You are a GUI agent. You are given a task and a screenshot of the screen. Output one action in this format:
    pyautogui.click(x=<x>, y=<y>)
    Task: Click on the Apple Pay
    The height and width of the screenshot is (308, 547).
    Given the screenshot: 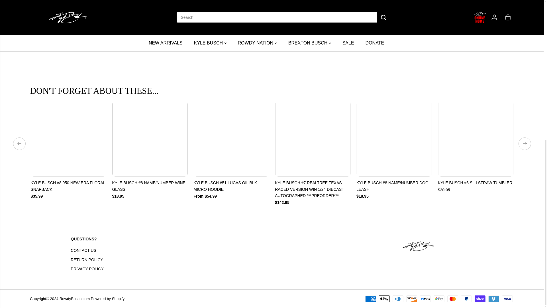 What is the action you would take?
    pyautogui.click(x=384, y=299)
    